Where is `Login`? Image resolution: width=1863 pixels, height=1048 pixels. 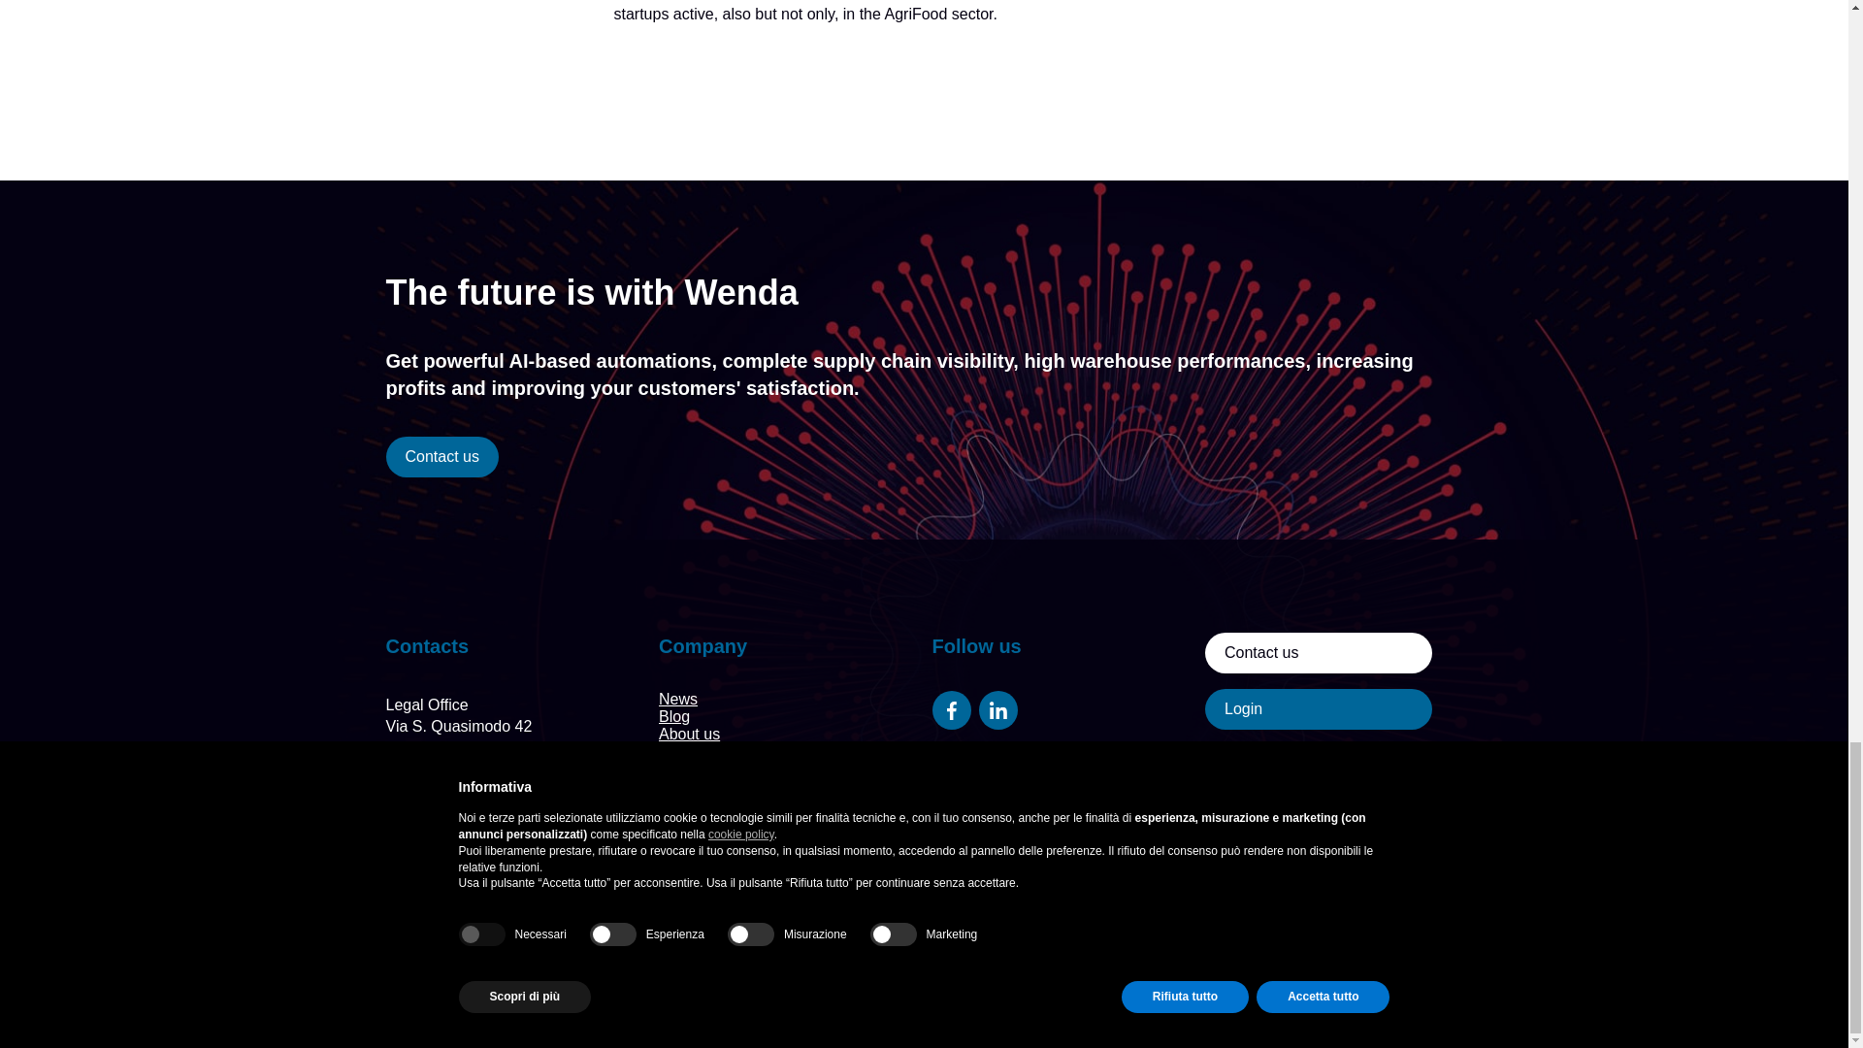
Login is located at coordinates (1319, 708).